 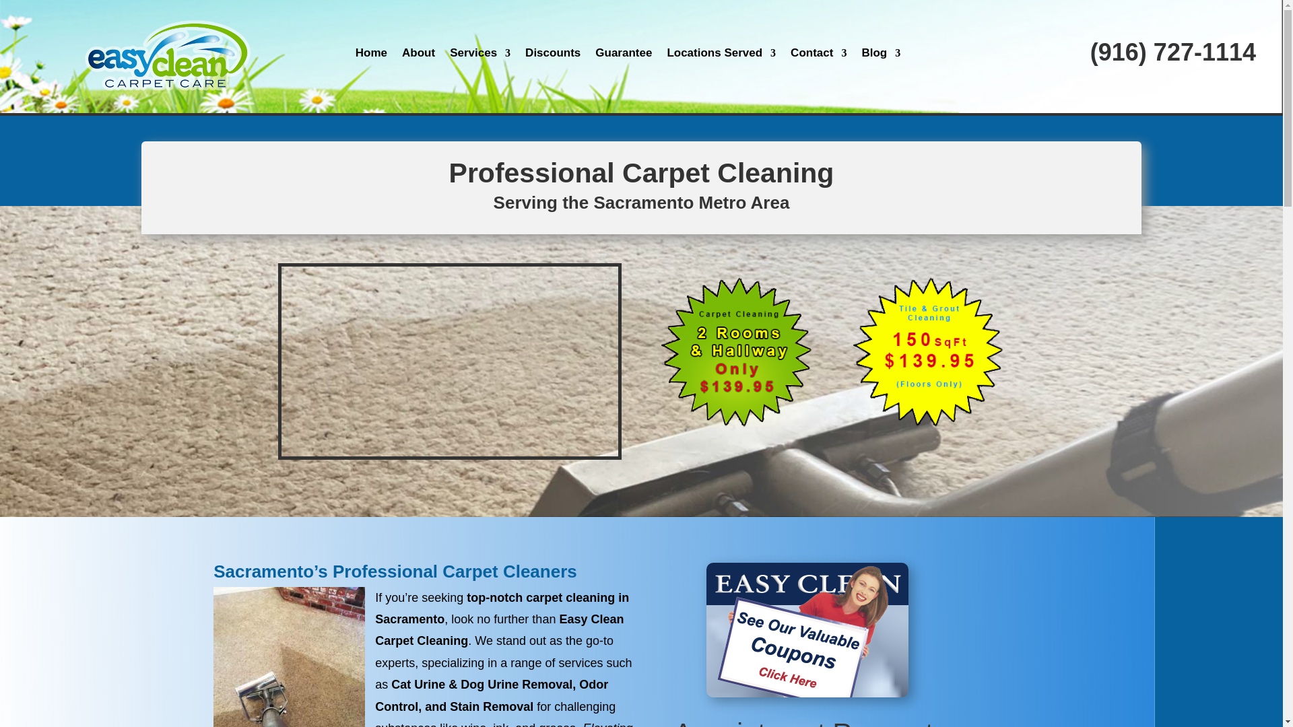 I want to click on Locations Served, so click(x=721, y=55).